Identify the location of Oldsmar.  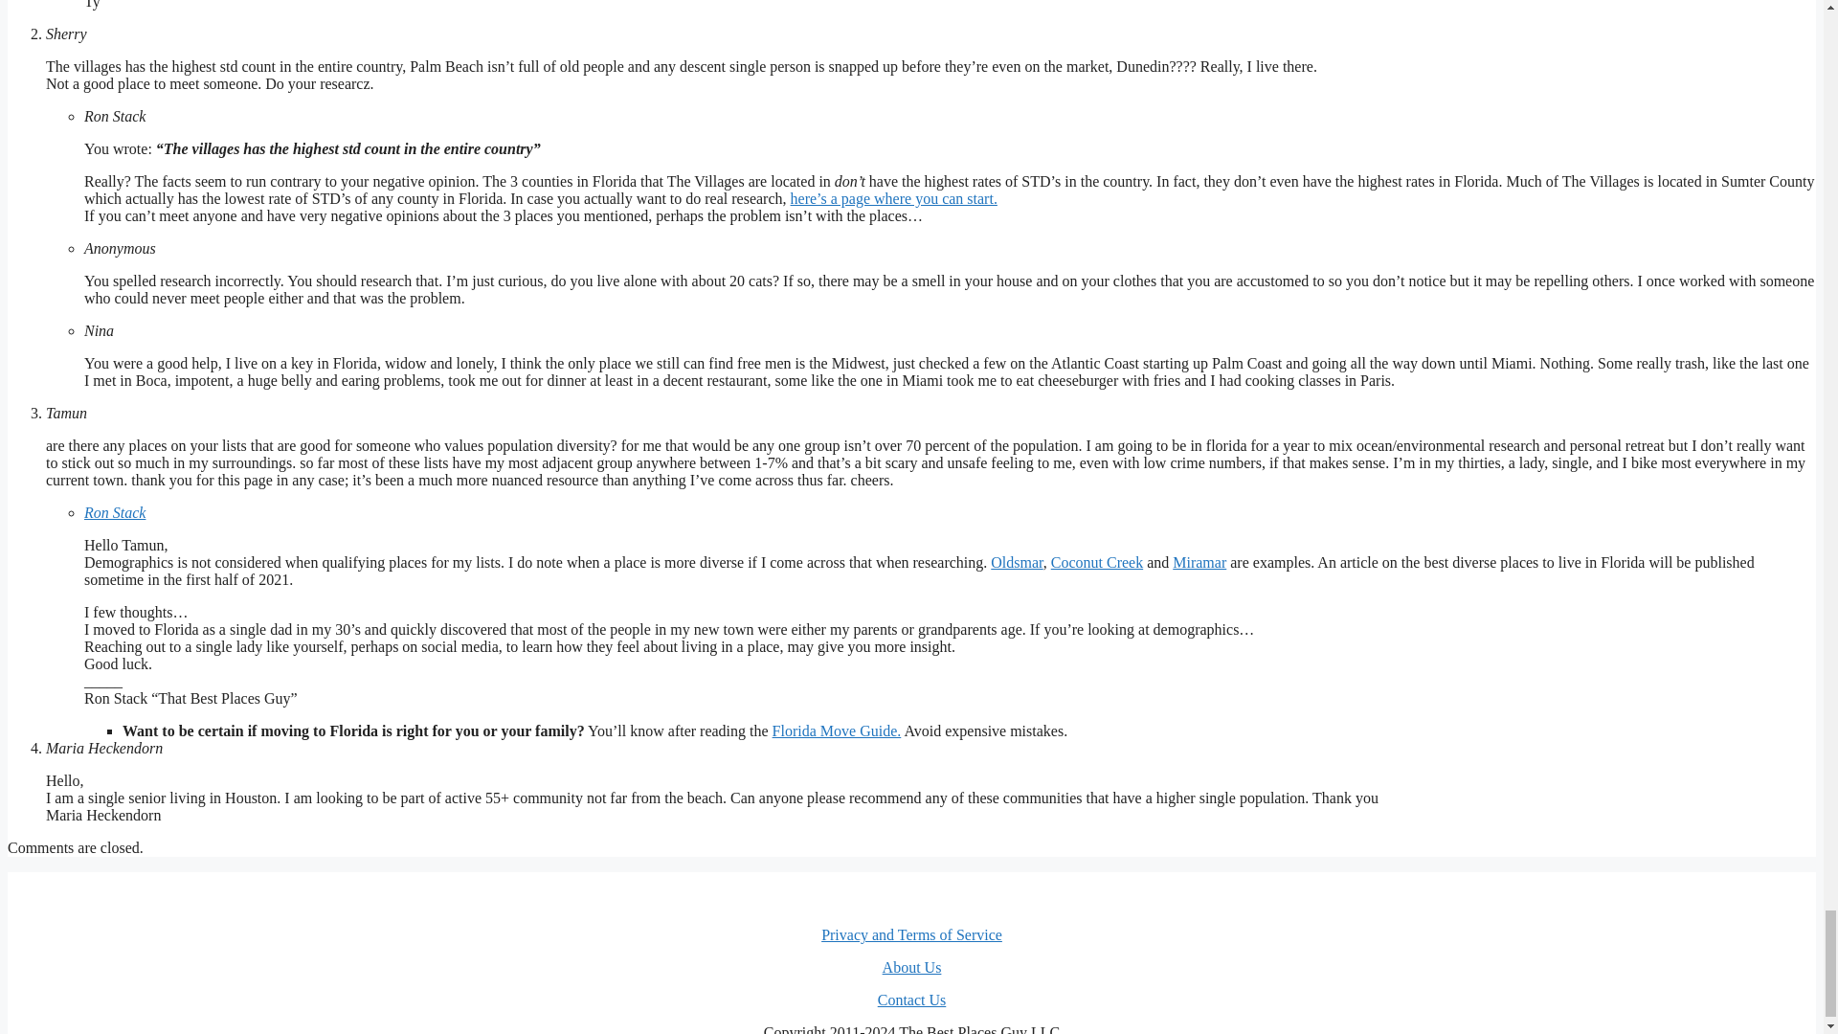
(1016, 562).